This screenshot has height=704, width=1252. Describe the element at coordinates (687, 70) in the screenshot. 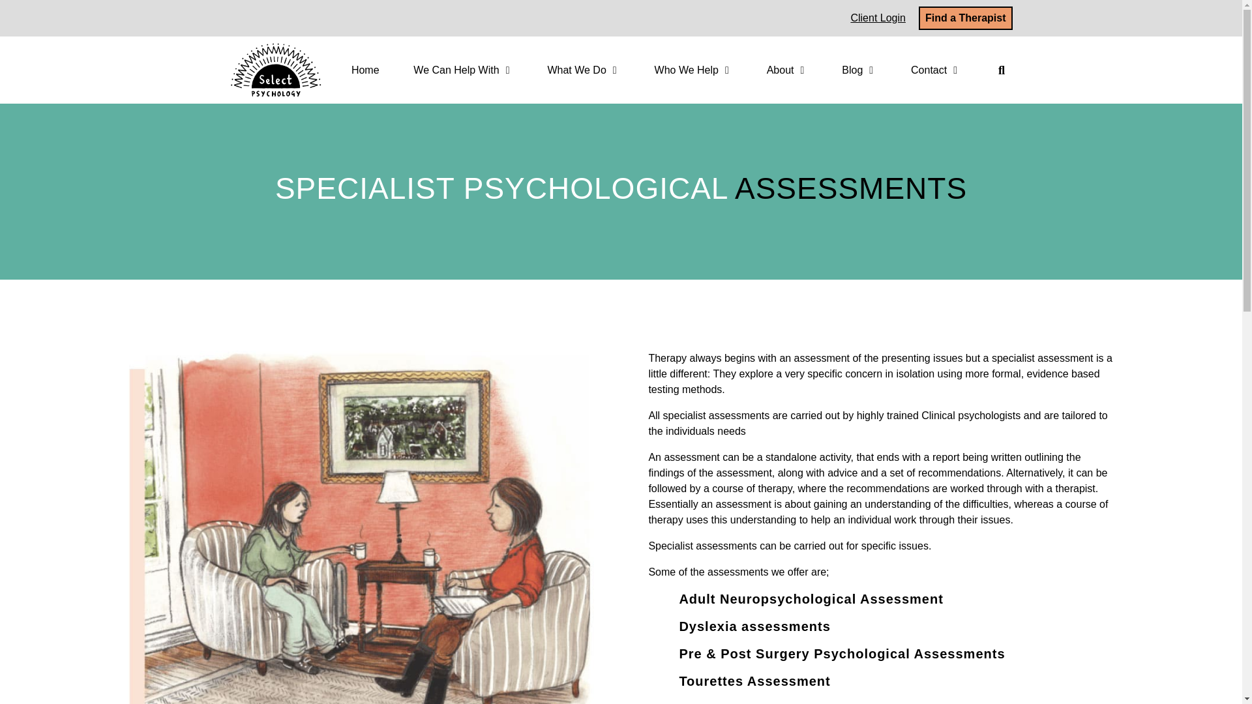

I see `Who We Help` at that location.